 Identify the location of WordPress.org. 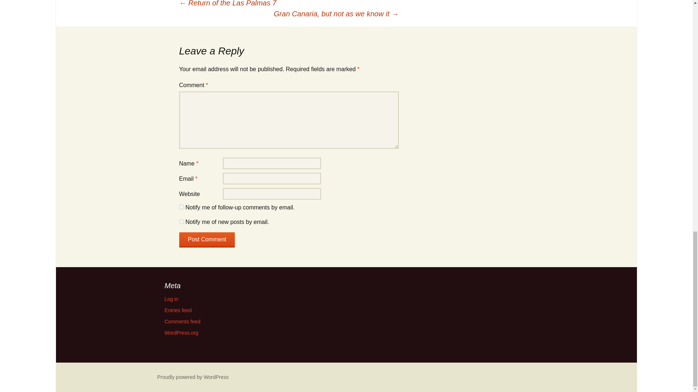
(181, 332).